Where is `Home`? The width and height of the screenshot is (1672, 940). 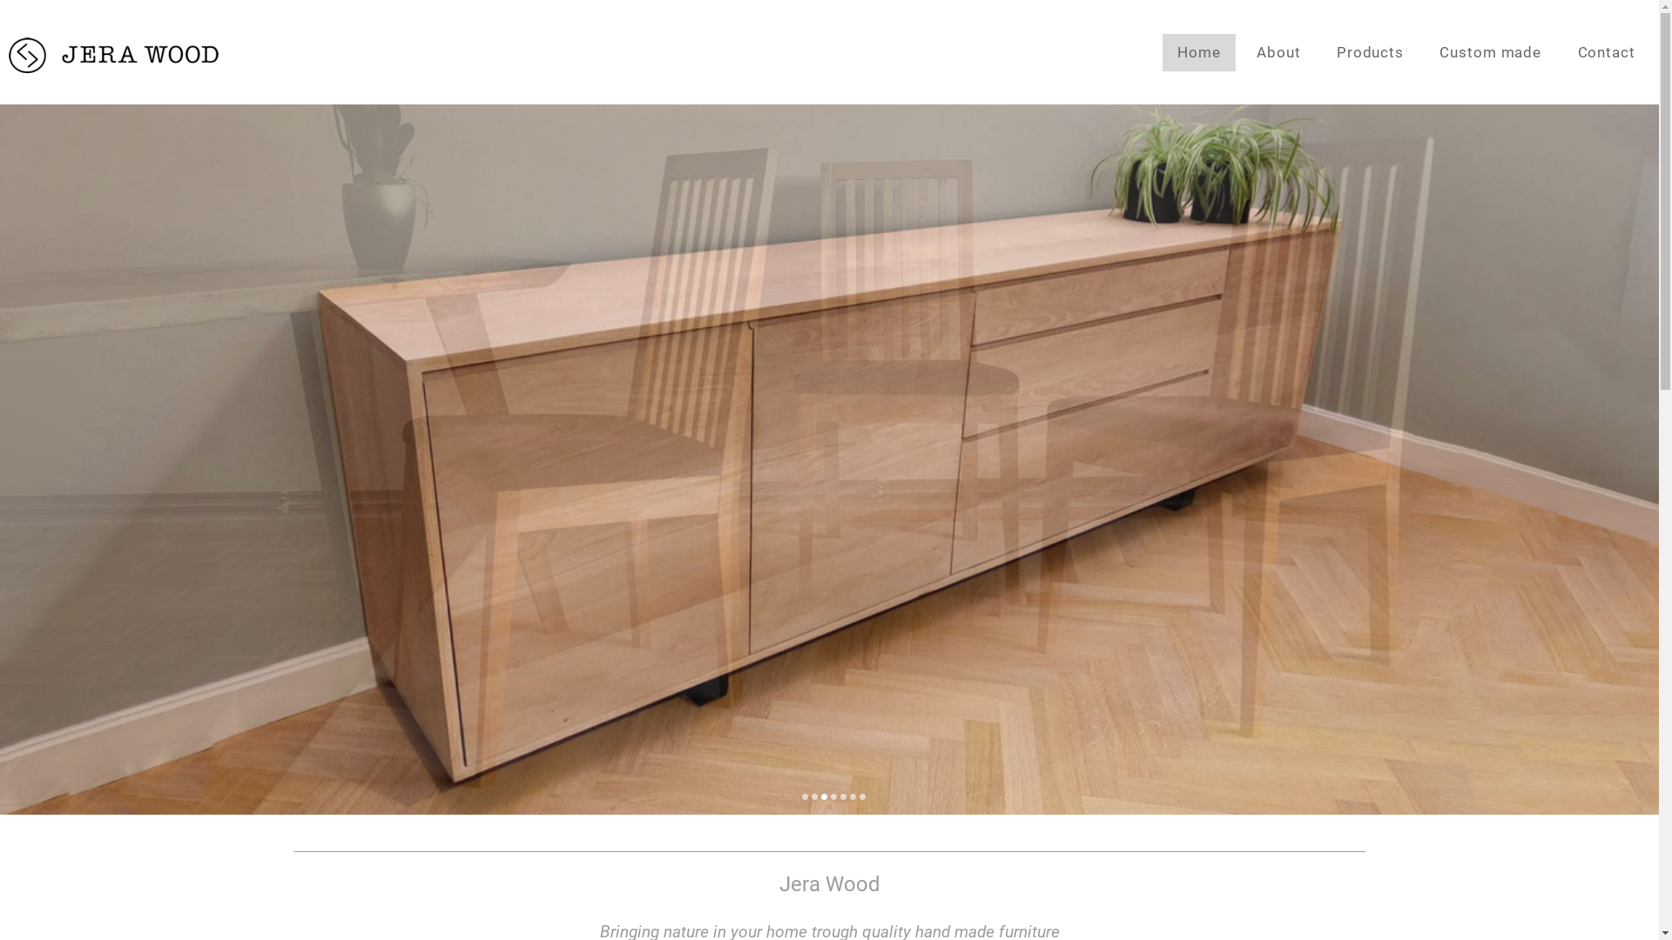 Home is located at coordinates (1199, 52).